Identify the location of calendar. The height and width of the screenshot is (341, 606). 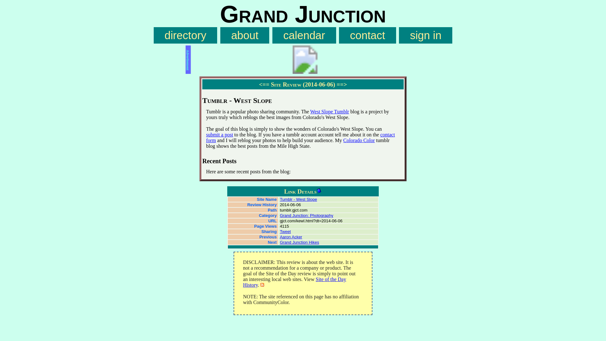
(304, 35).